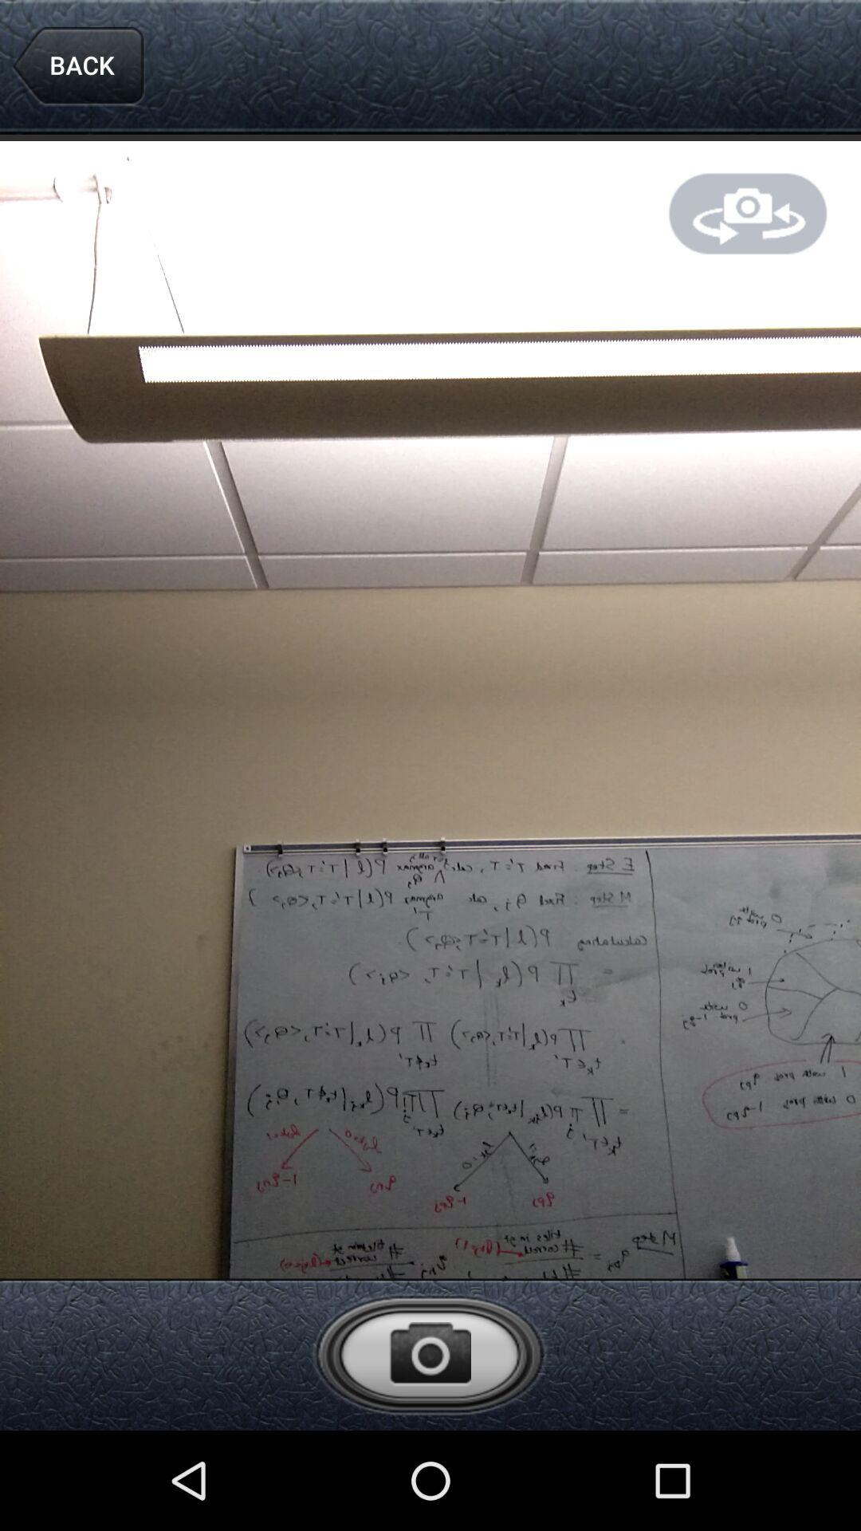 This screenshot has width=861, height=1531. Describe the element at coordinates (748, 214) in the screenshot. I see `rotate the picture clockwise` at that location.